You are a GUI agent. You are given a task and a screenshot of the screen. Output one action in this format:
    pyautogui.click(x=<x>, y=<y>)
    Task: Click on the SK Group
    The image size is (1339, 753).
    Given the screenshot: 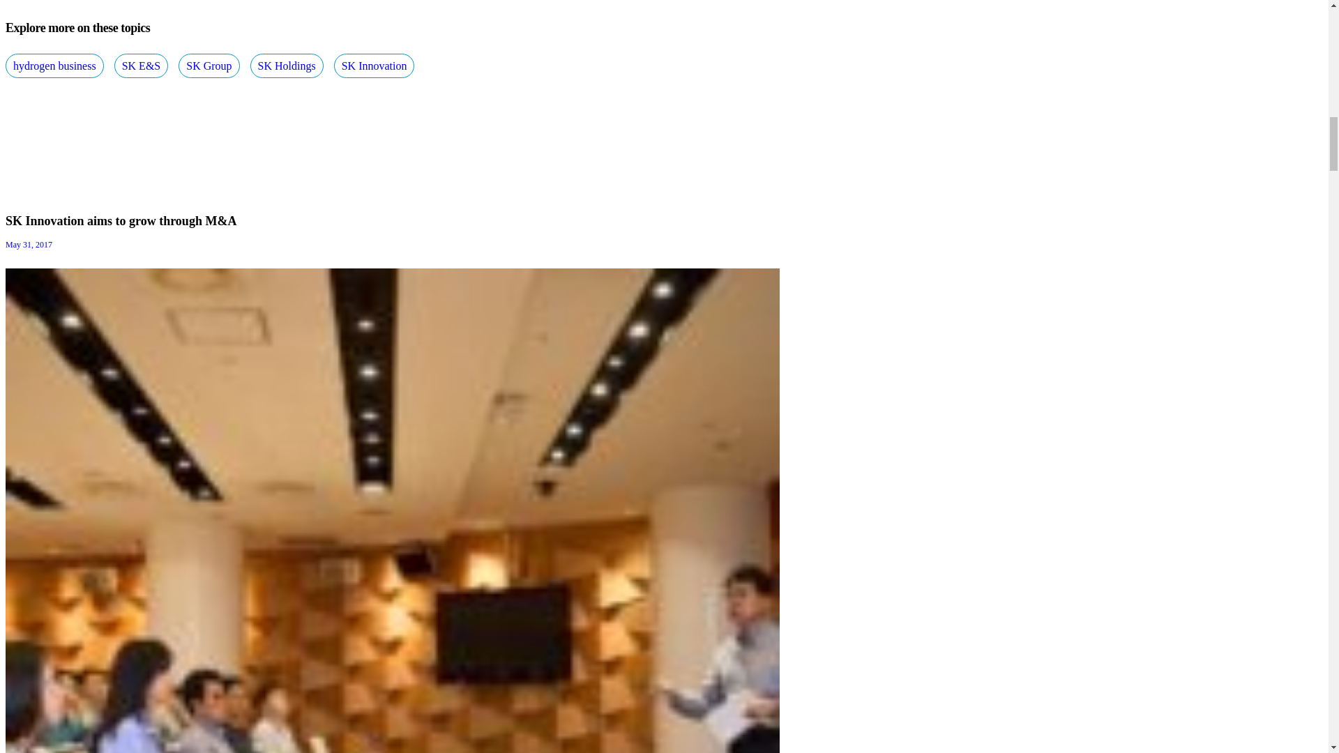 What is the action you would take?
    pyautogui.click(x=209, y=66)
    